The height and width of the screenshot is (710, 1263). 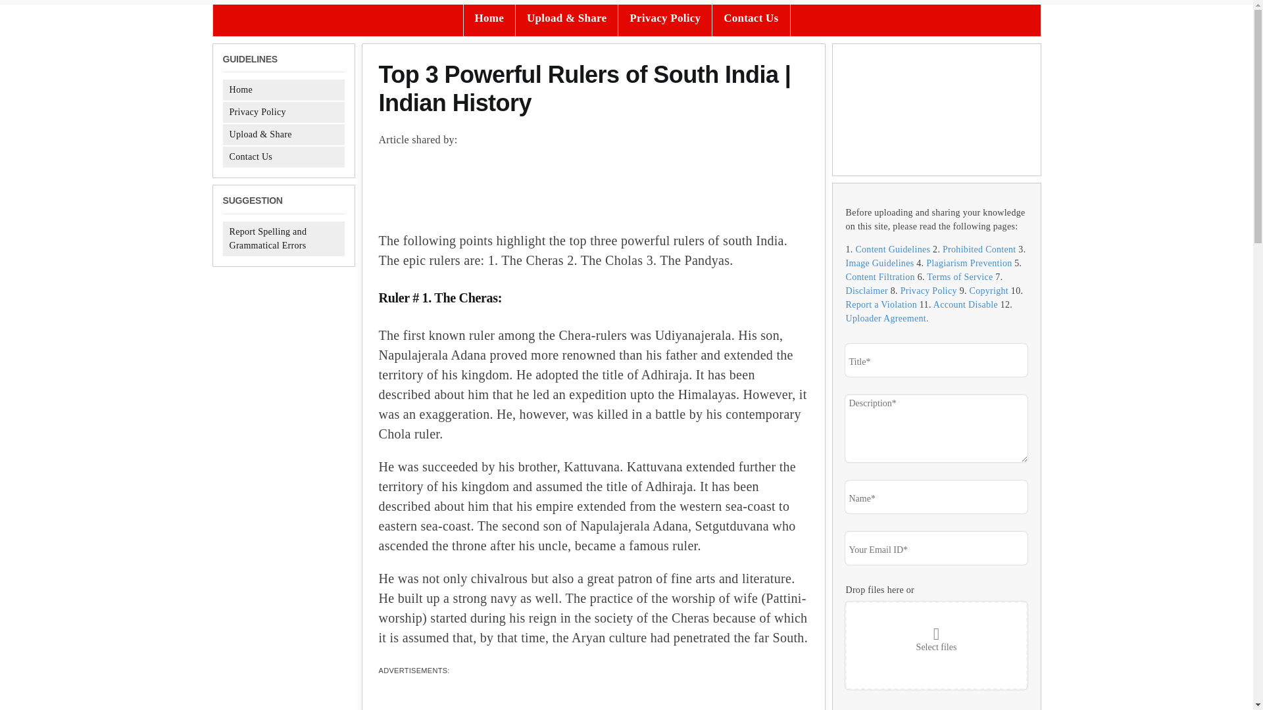 I want to click on Disclaimer, so click(x=867, y=291).